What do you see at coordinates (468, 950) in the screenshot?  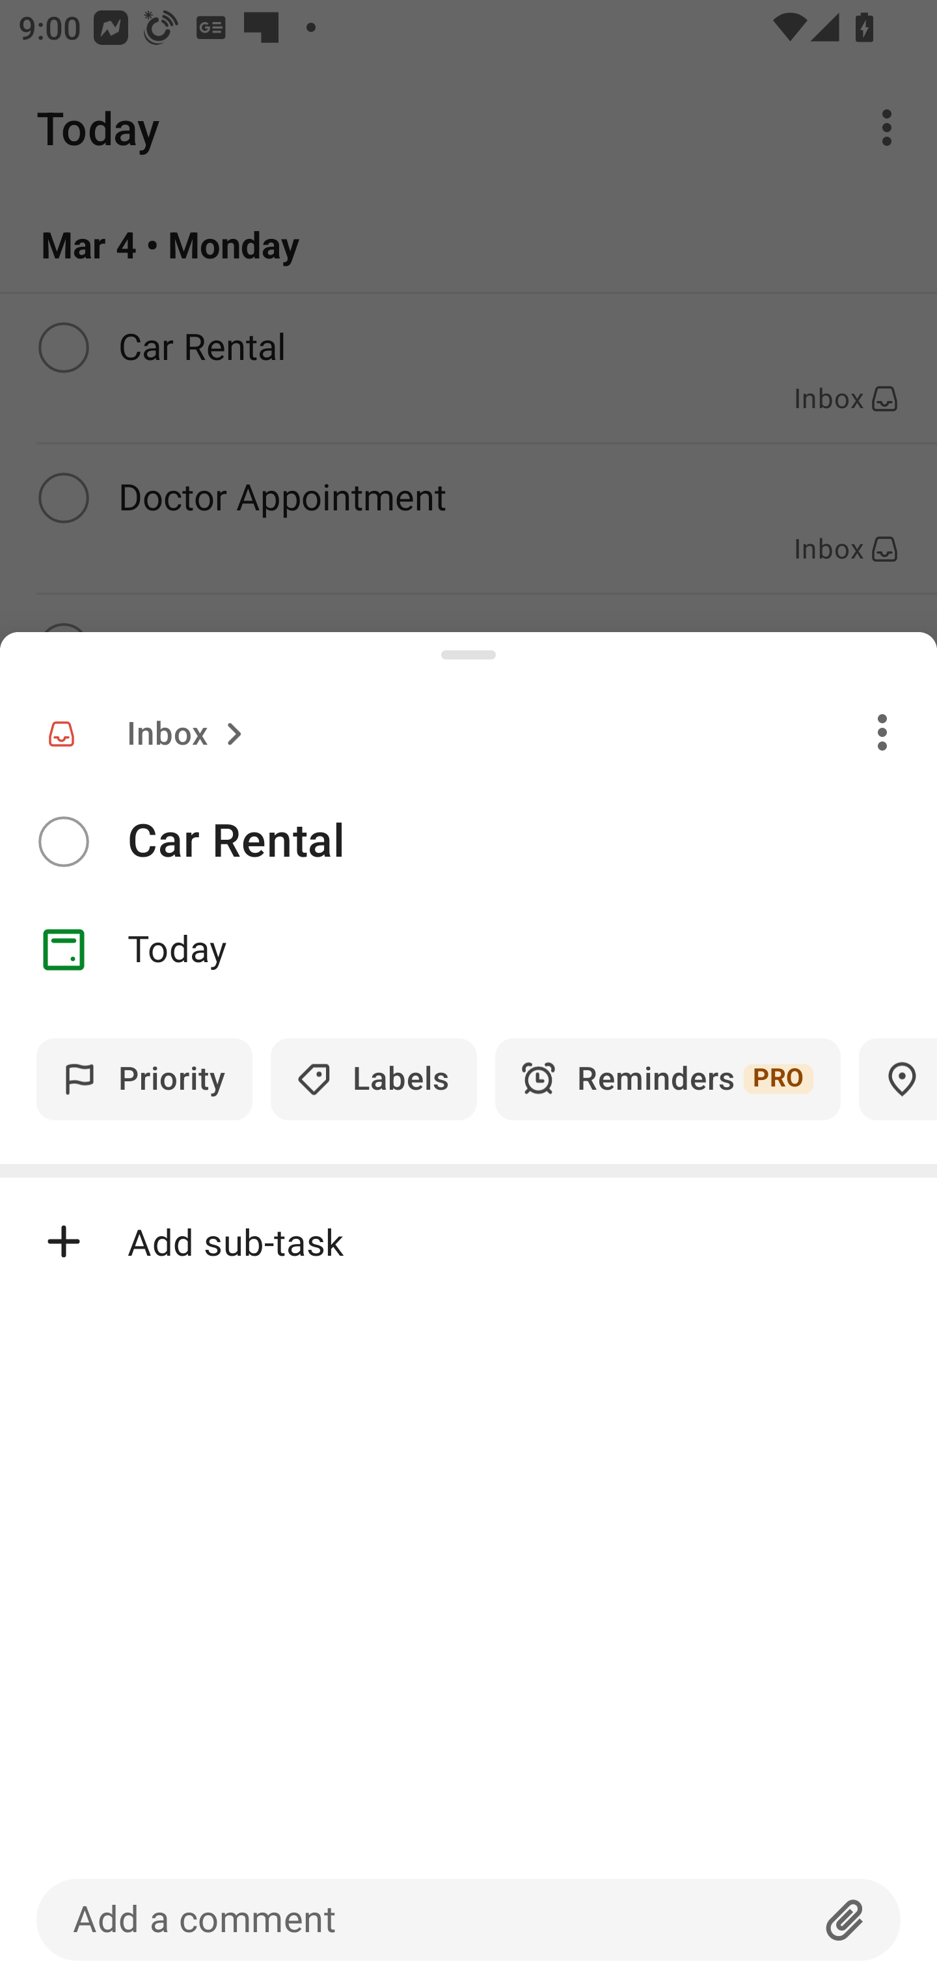 I see `Date Today` at bounding box center [468, 950].